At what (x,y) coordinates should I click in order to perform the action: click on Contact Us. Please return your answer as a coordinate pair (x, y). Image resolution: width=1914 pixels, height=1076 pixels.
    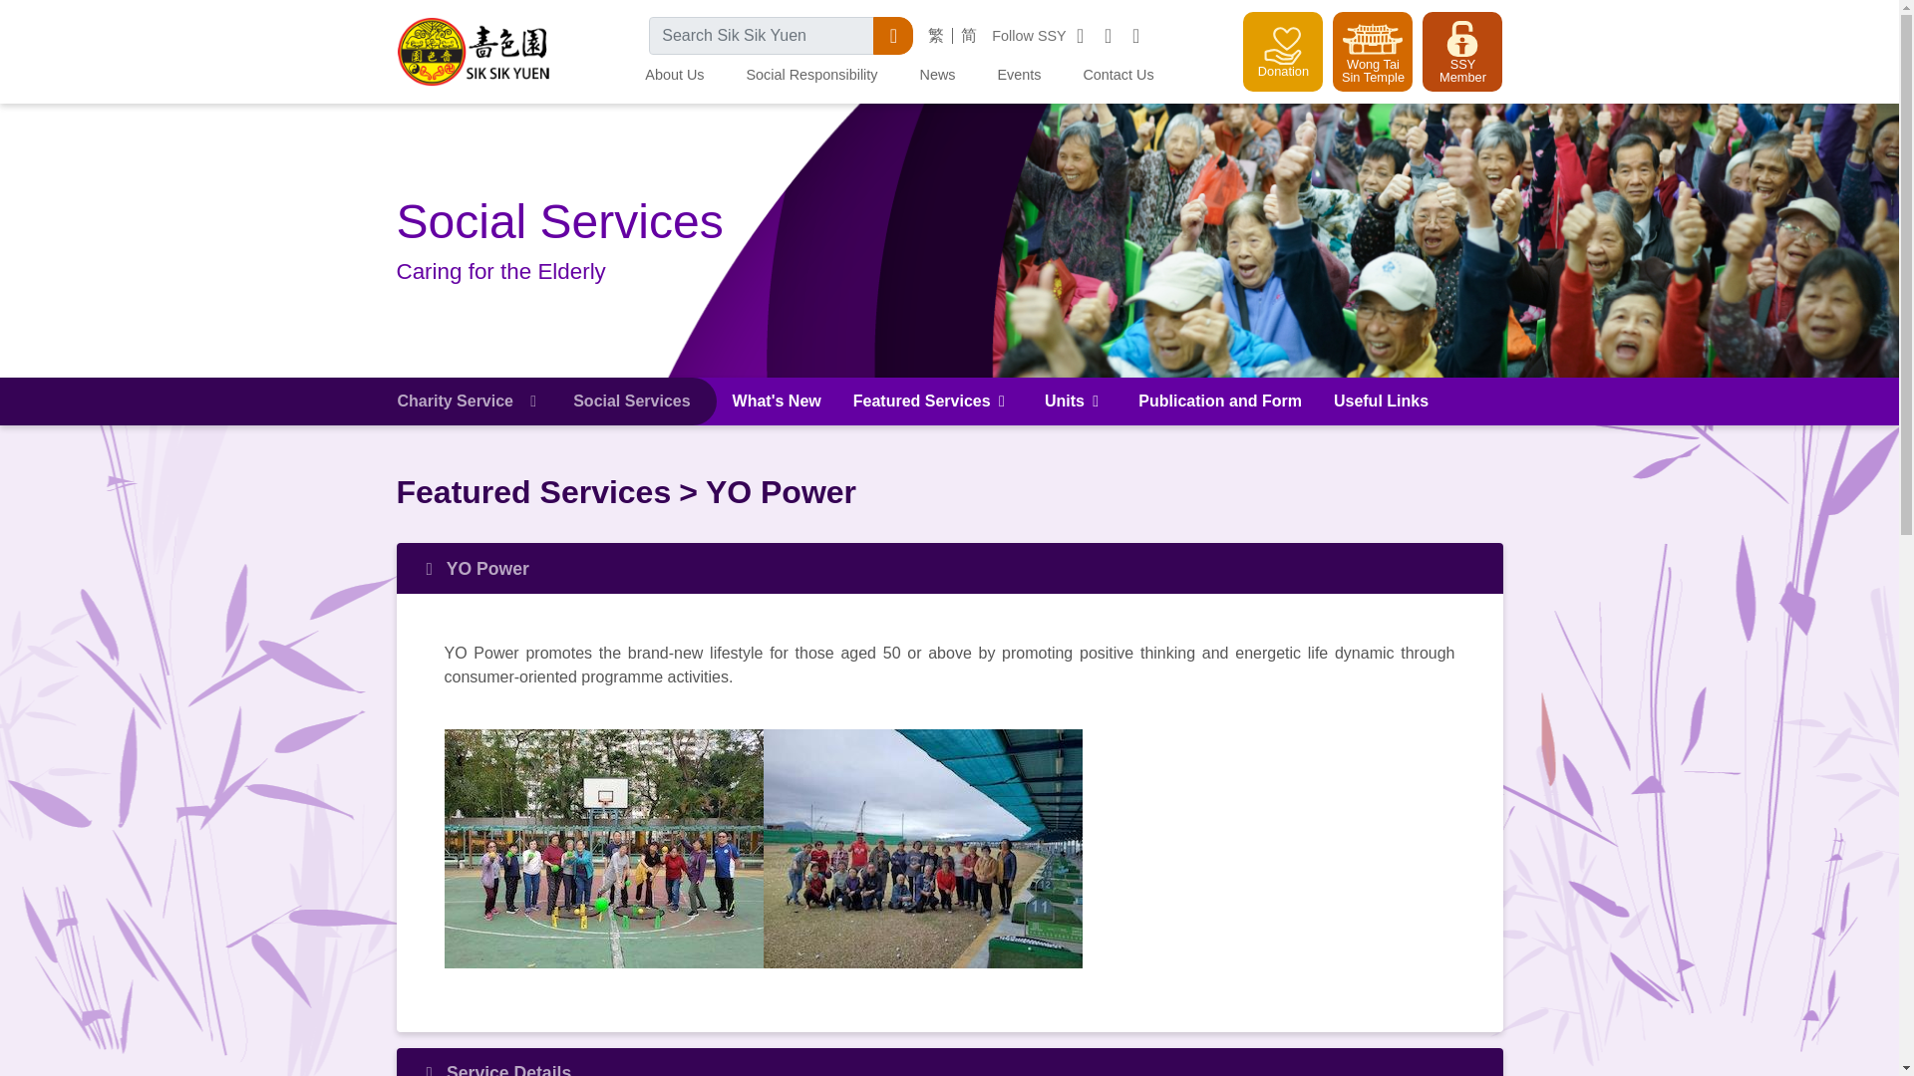
    Looking at the image, I should click on (1117, 76).